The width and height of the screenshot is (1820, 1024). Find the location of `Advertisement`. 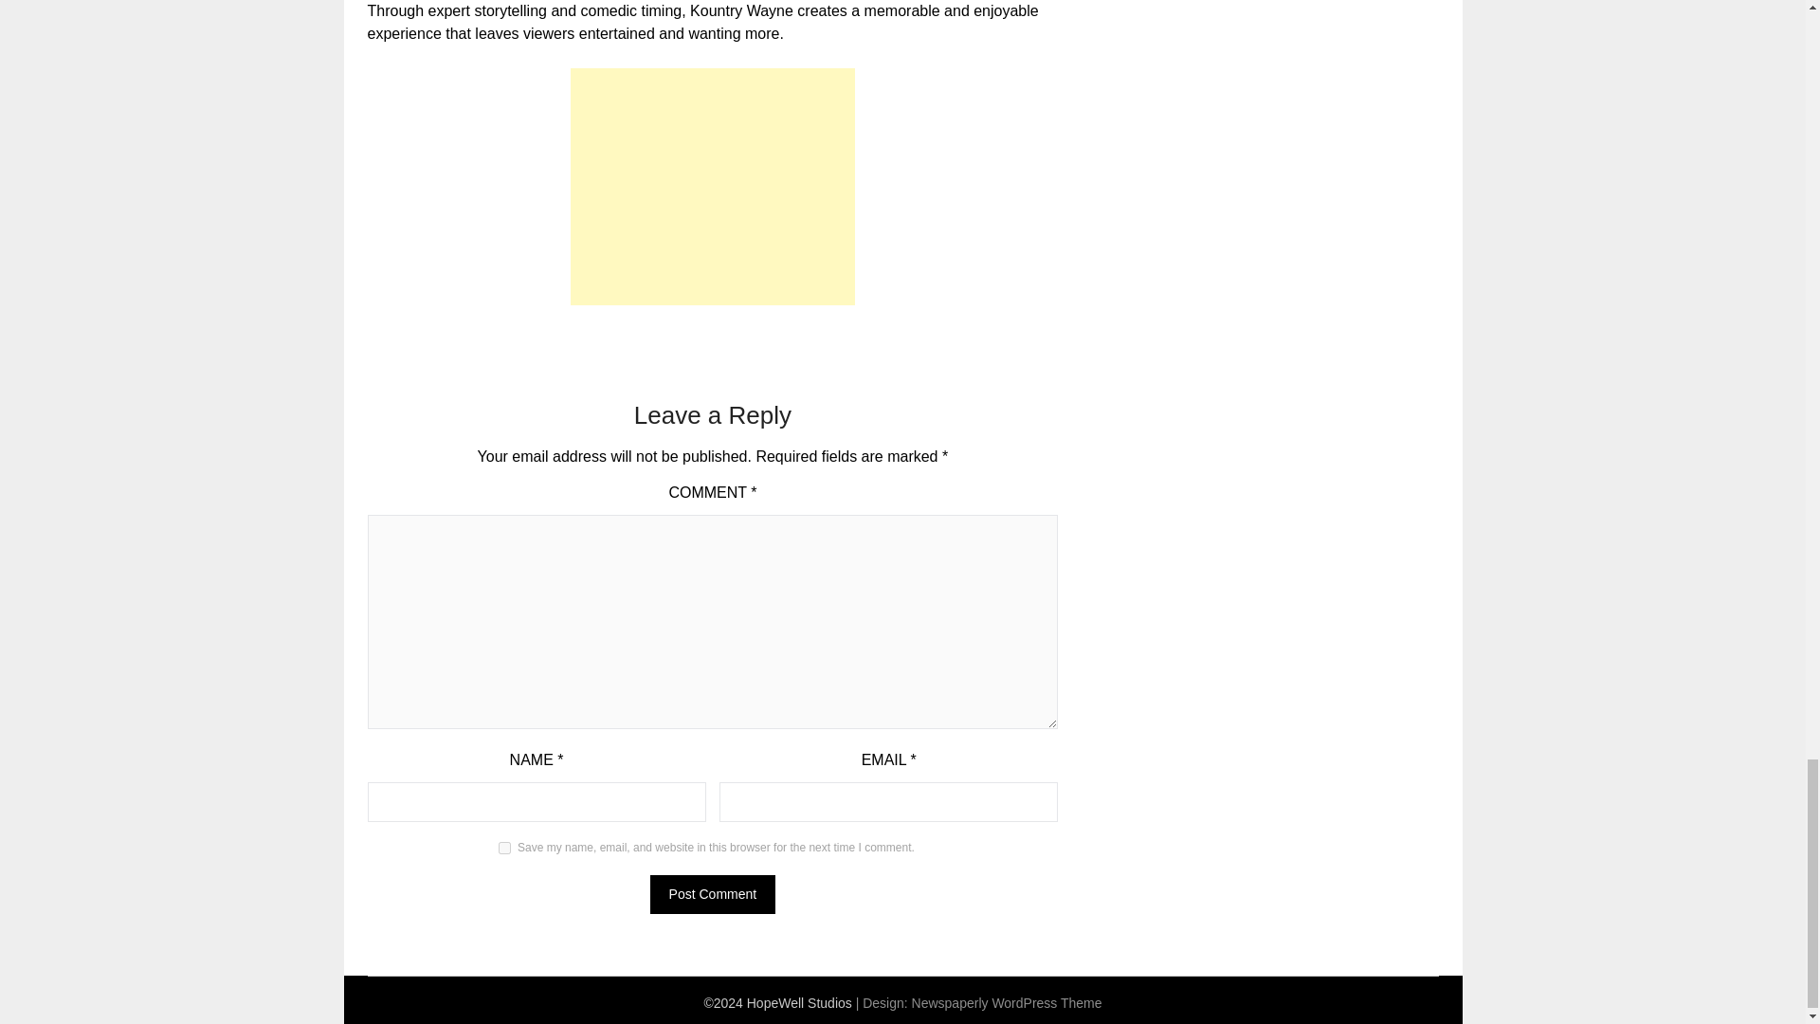

Advertisement is located at coordinates (713, 186).